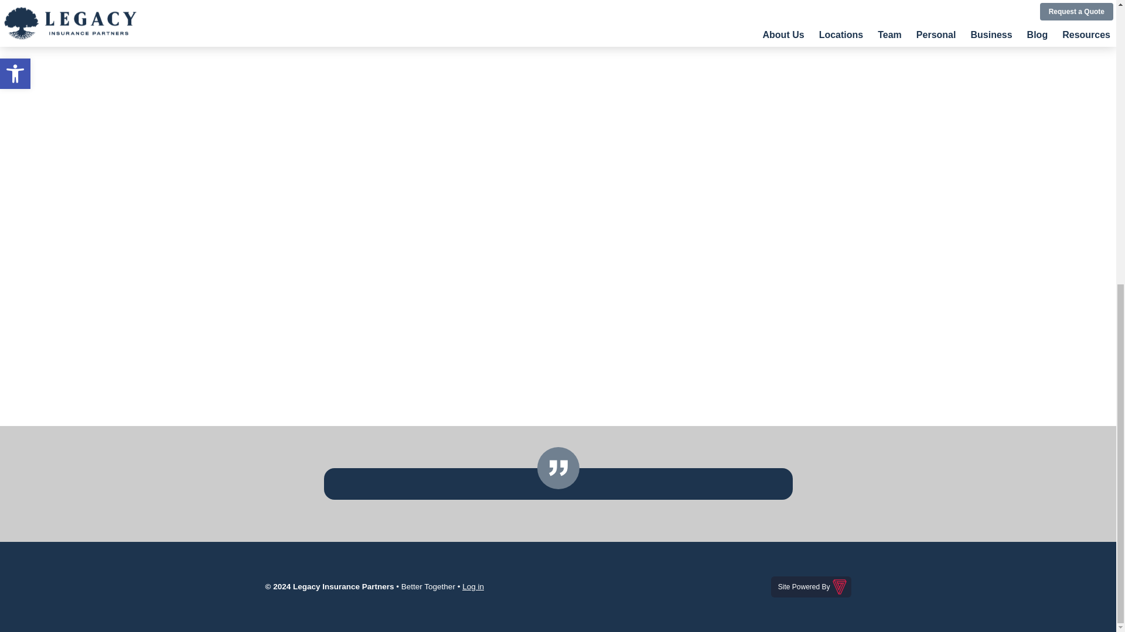  Describe the element at coordinates (558, 317) in the screenshot. I see `The Drink Team helps serve lunch at The Corner Table.` at that location.